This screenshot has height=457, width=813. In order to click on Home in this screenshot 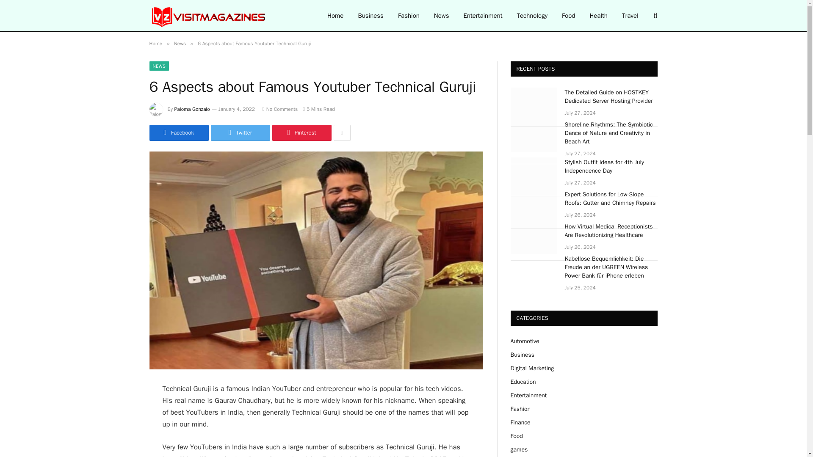, I will do `click(155, 44)`.